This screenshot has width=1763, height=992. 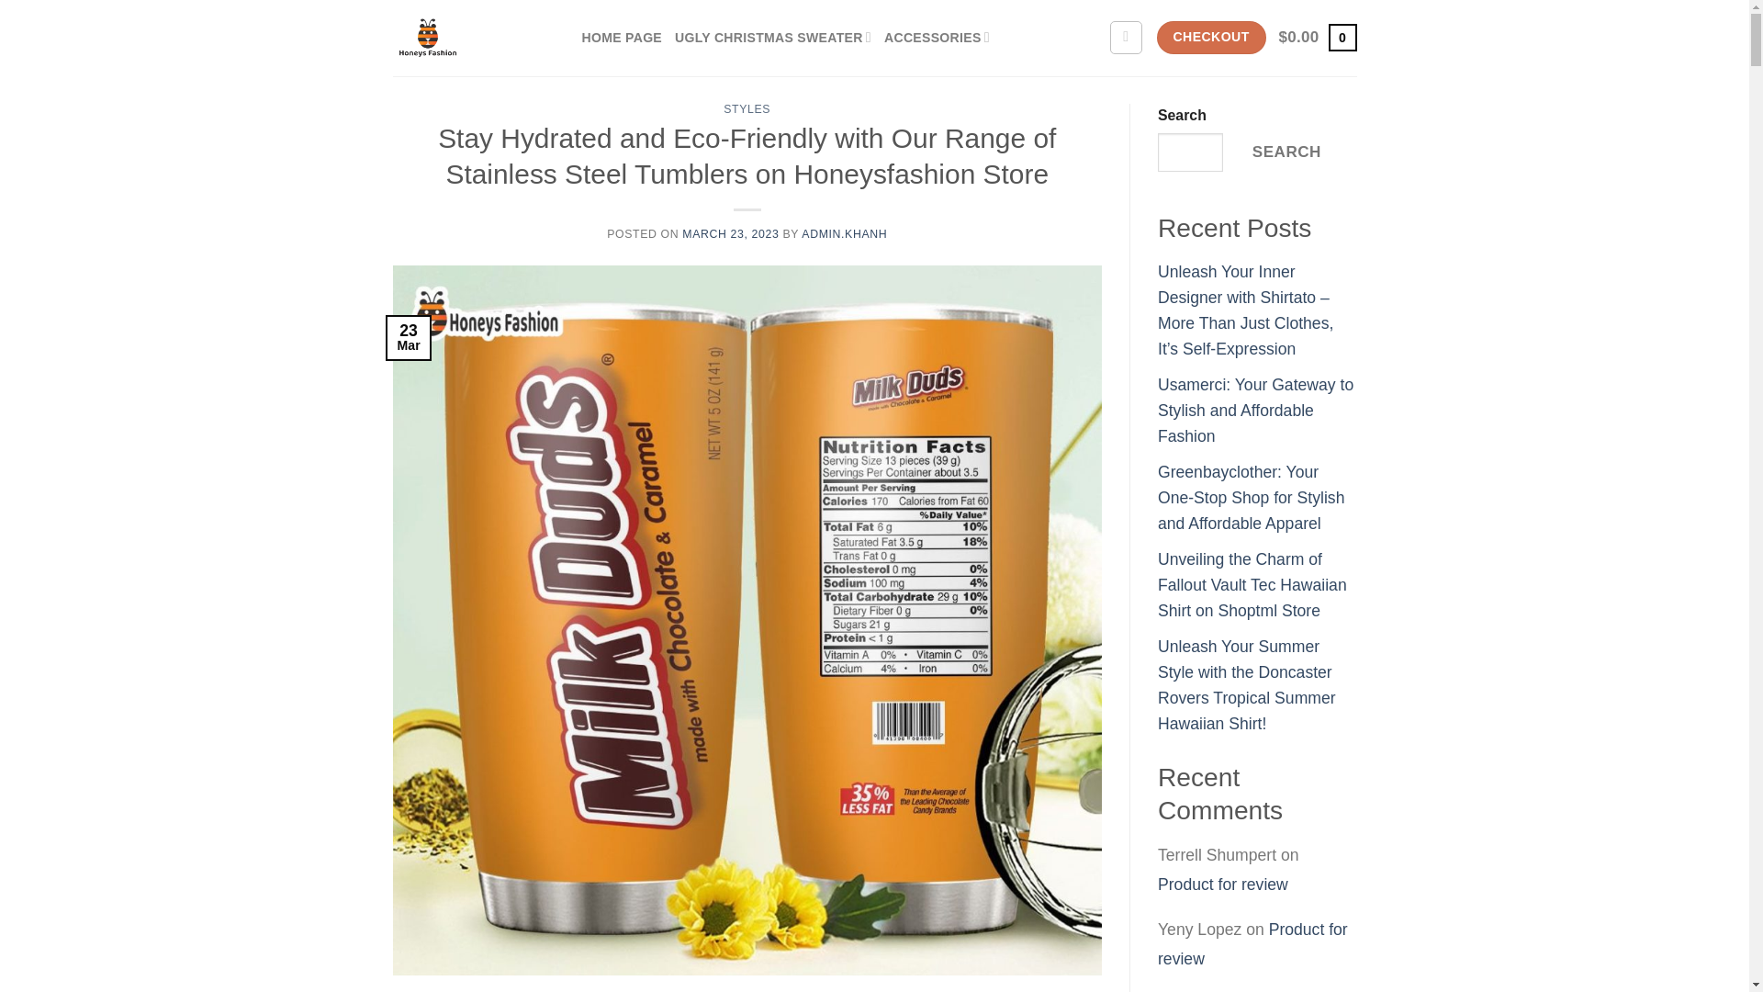 I want to click on Cart, so click(x=1319, y=37).